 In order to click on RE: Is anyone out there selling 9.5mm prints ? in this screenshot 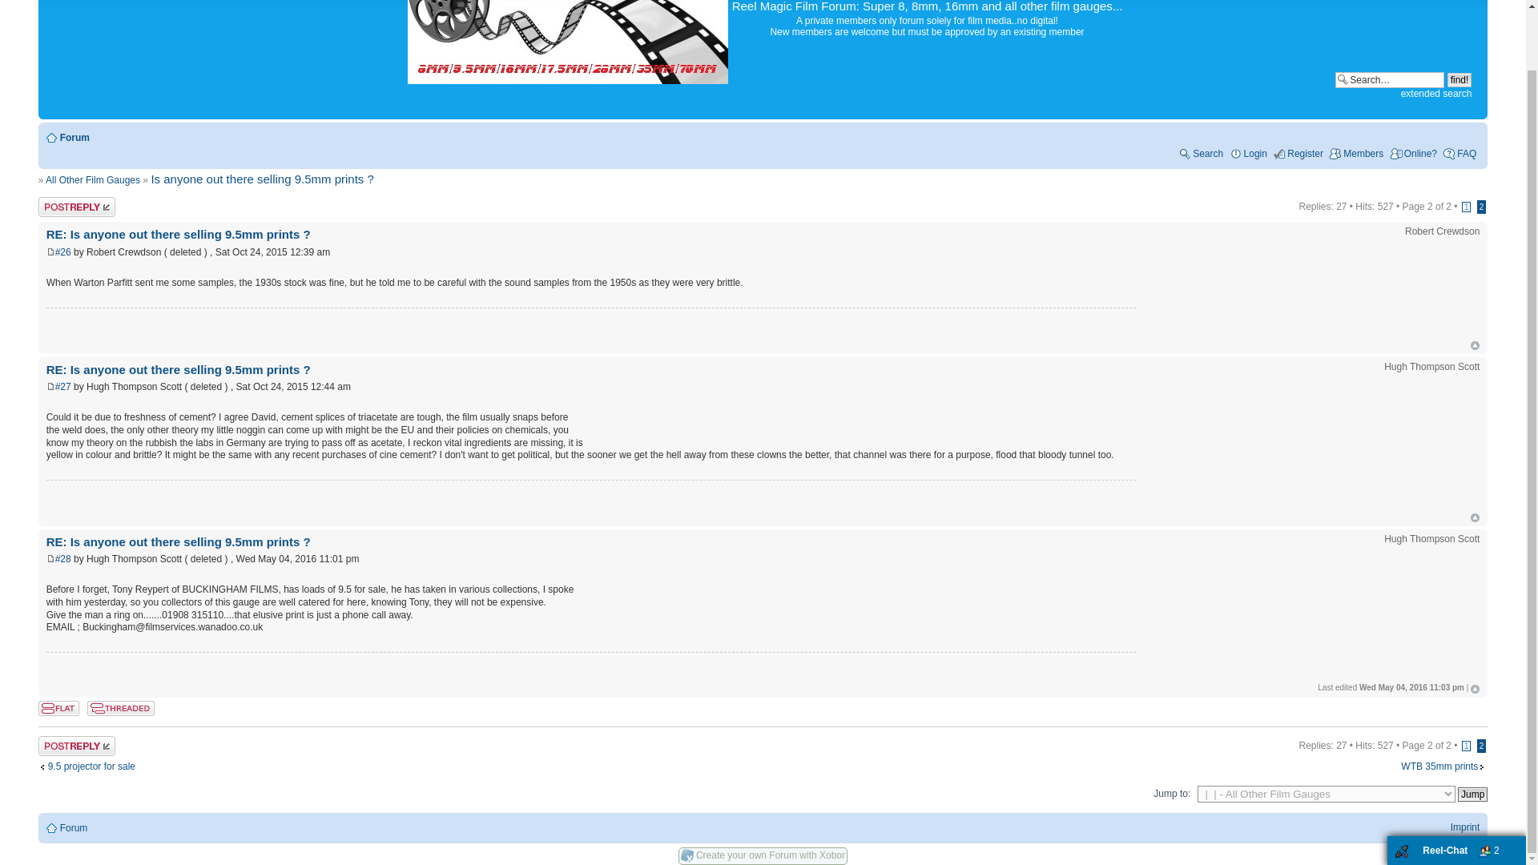, I will do `click(178, 234)`.